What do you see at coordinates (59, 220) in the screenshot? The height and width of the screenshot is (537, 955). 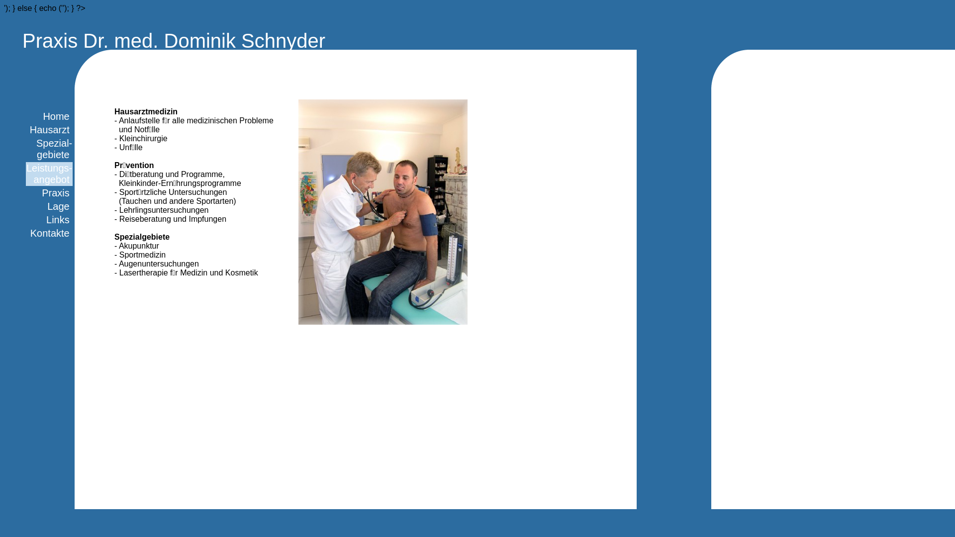 I see `Links ` at bounding box center [59, 220].